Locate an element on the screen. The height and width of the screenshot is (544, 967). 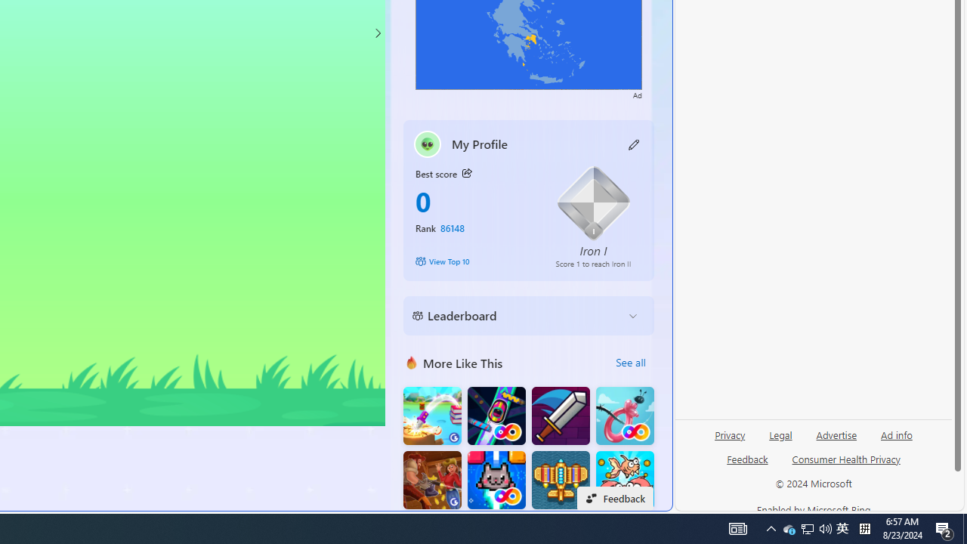
Atlantic Sky Hunter is located at coordinates (561, 481).